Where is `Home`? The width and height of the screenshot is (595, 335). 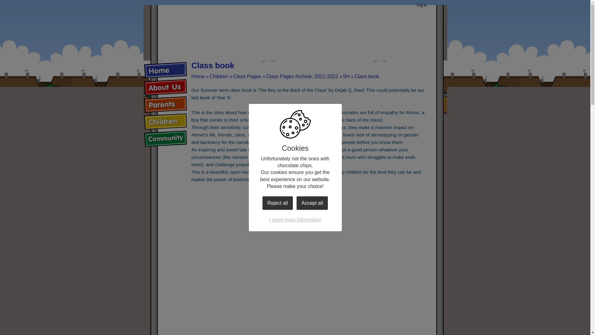
Home is located at coordinates (198, 76).